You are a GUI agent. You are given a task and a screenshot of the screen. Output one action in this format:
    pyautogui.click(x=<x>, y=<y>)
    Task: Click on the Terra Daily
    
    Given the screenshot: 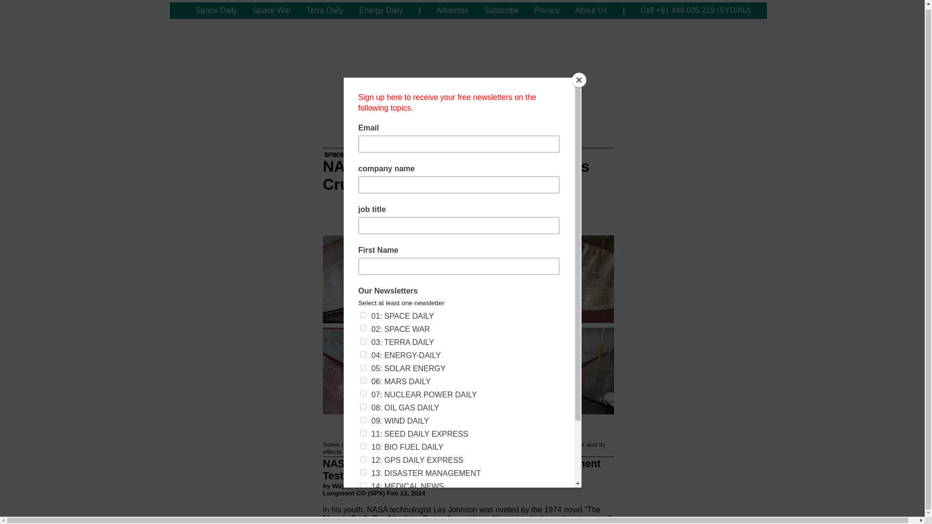 What is the action you would take?
    pyautogui.click(x=324, y=11)
    